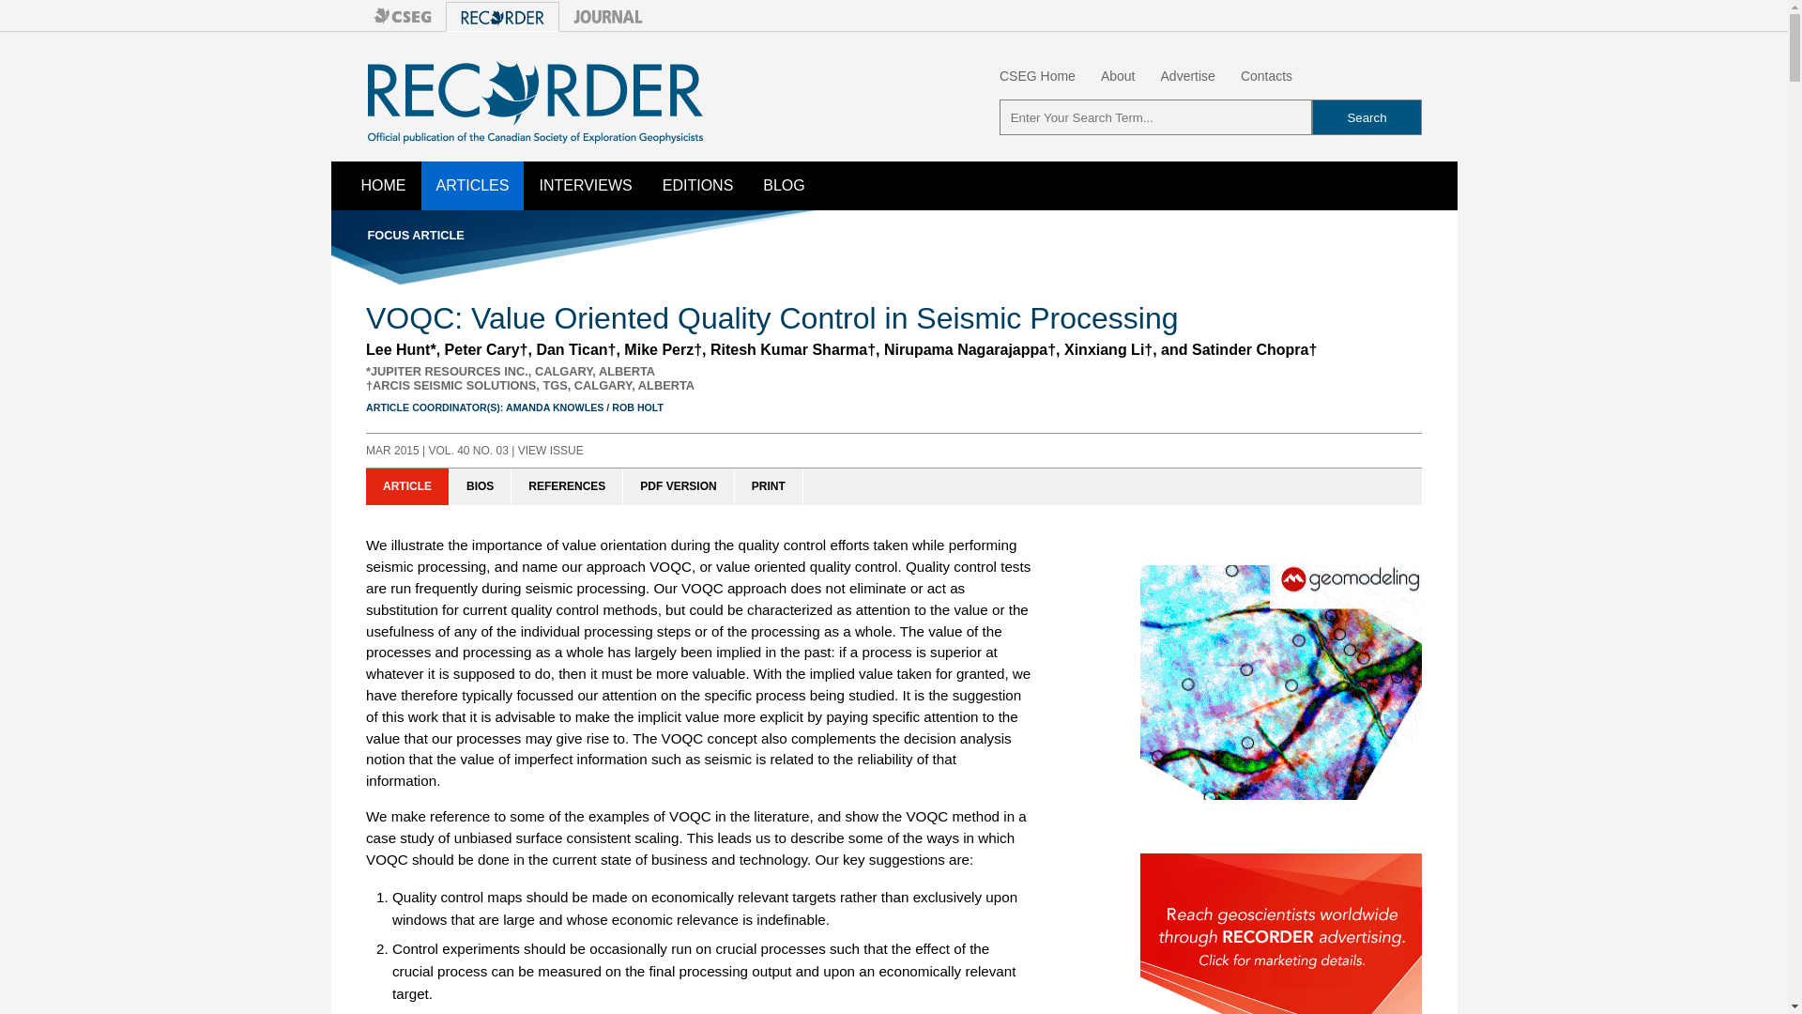 This screenshot has width=1802, height=1014. What do you see at coordinates (471, 185) in the screenshot?
I see `ARTICLES` at bounding box center [471, 185].